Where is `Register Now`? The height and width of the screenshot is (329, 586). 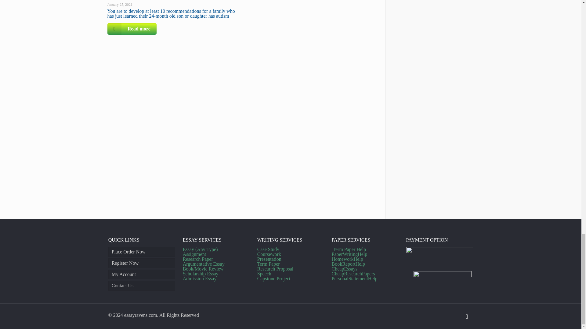 Register Now is located at coordinates (142, 263).